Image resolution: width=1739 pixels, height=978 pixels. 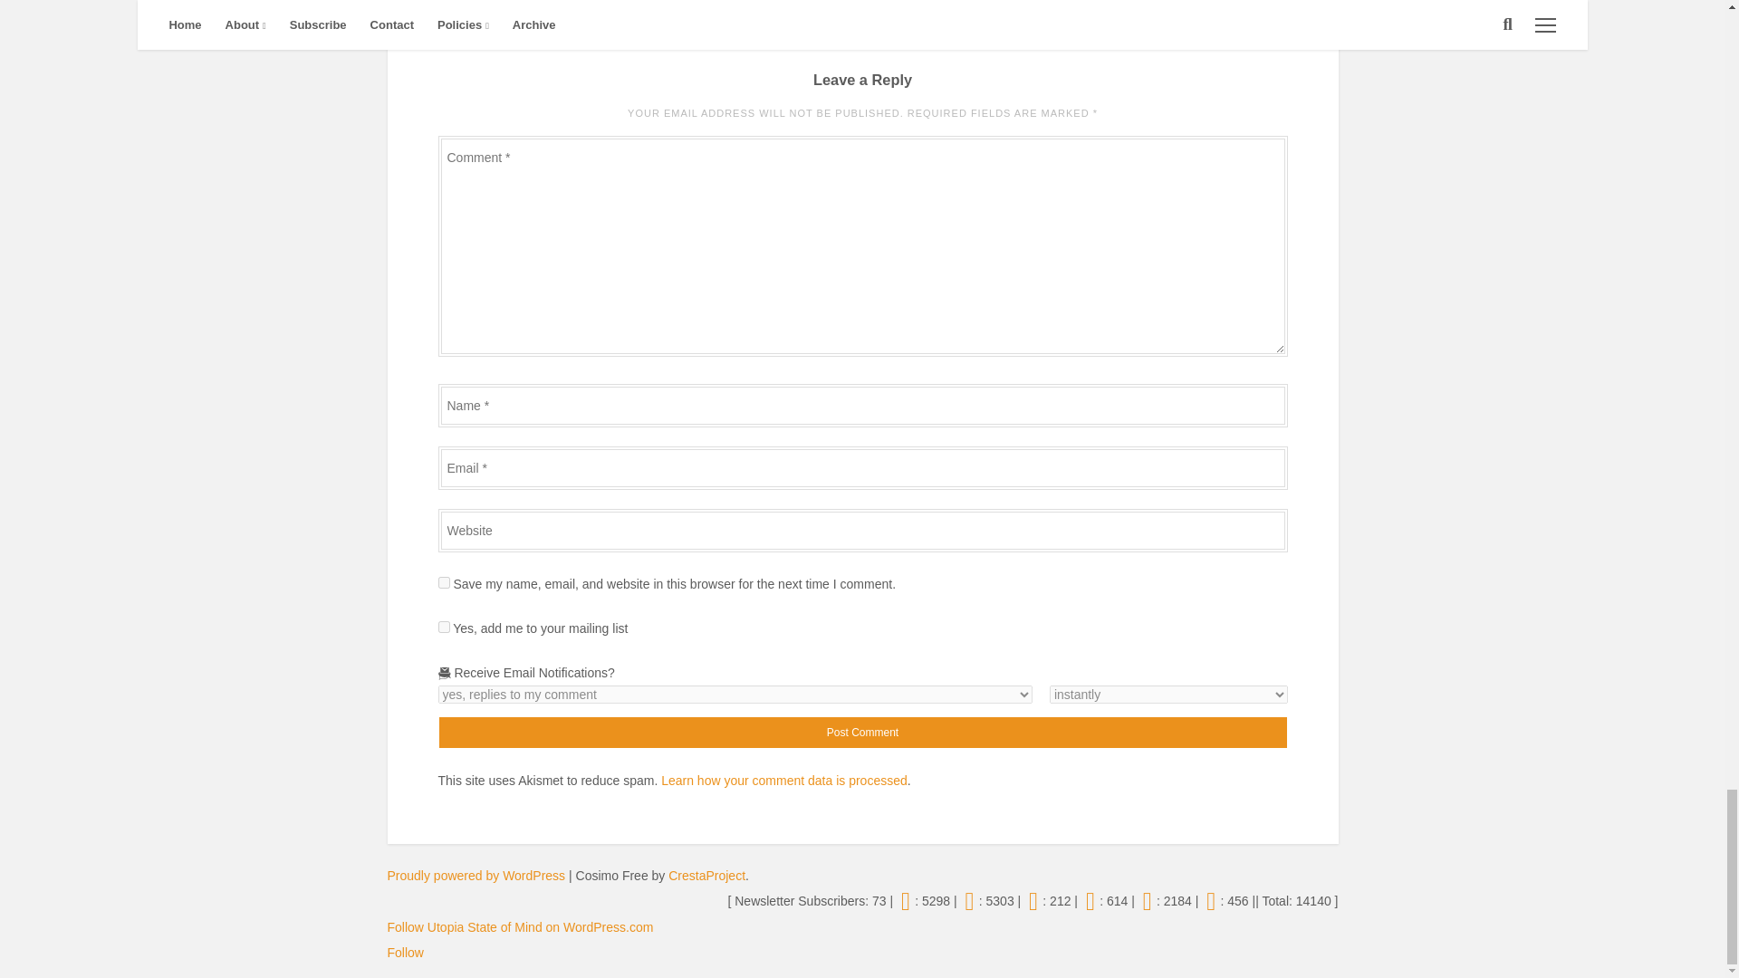 I want to click on Twitter, so click(x=906, y=901).